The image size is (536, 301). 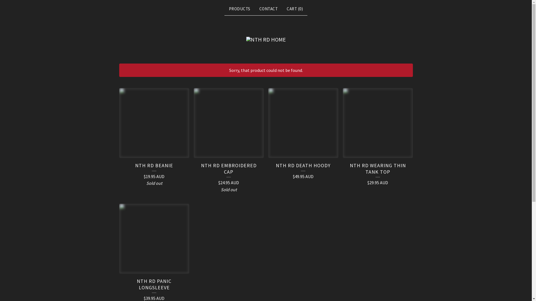 I want to click on NTH RD BEANIE
$19.95 AUD
Sold out, so click(x=154, y=139).